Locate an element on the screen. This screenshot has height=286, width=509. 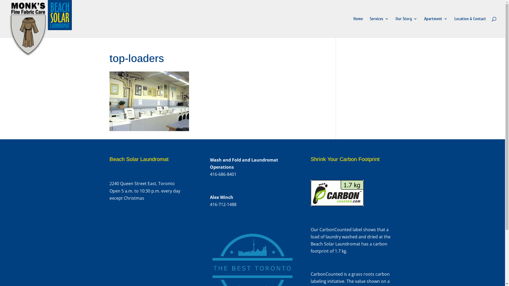
Our Story is located at coordinates (406, 27).